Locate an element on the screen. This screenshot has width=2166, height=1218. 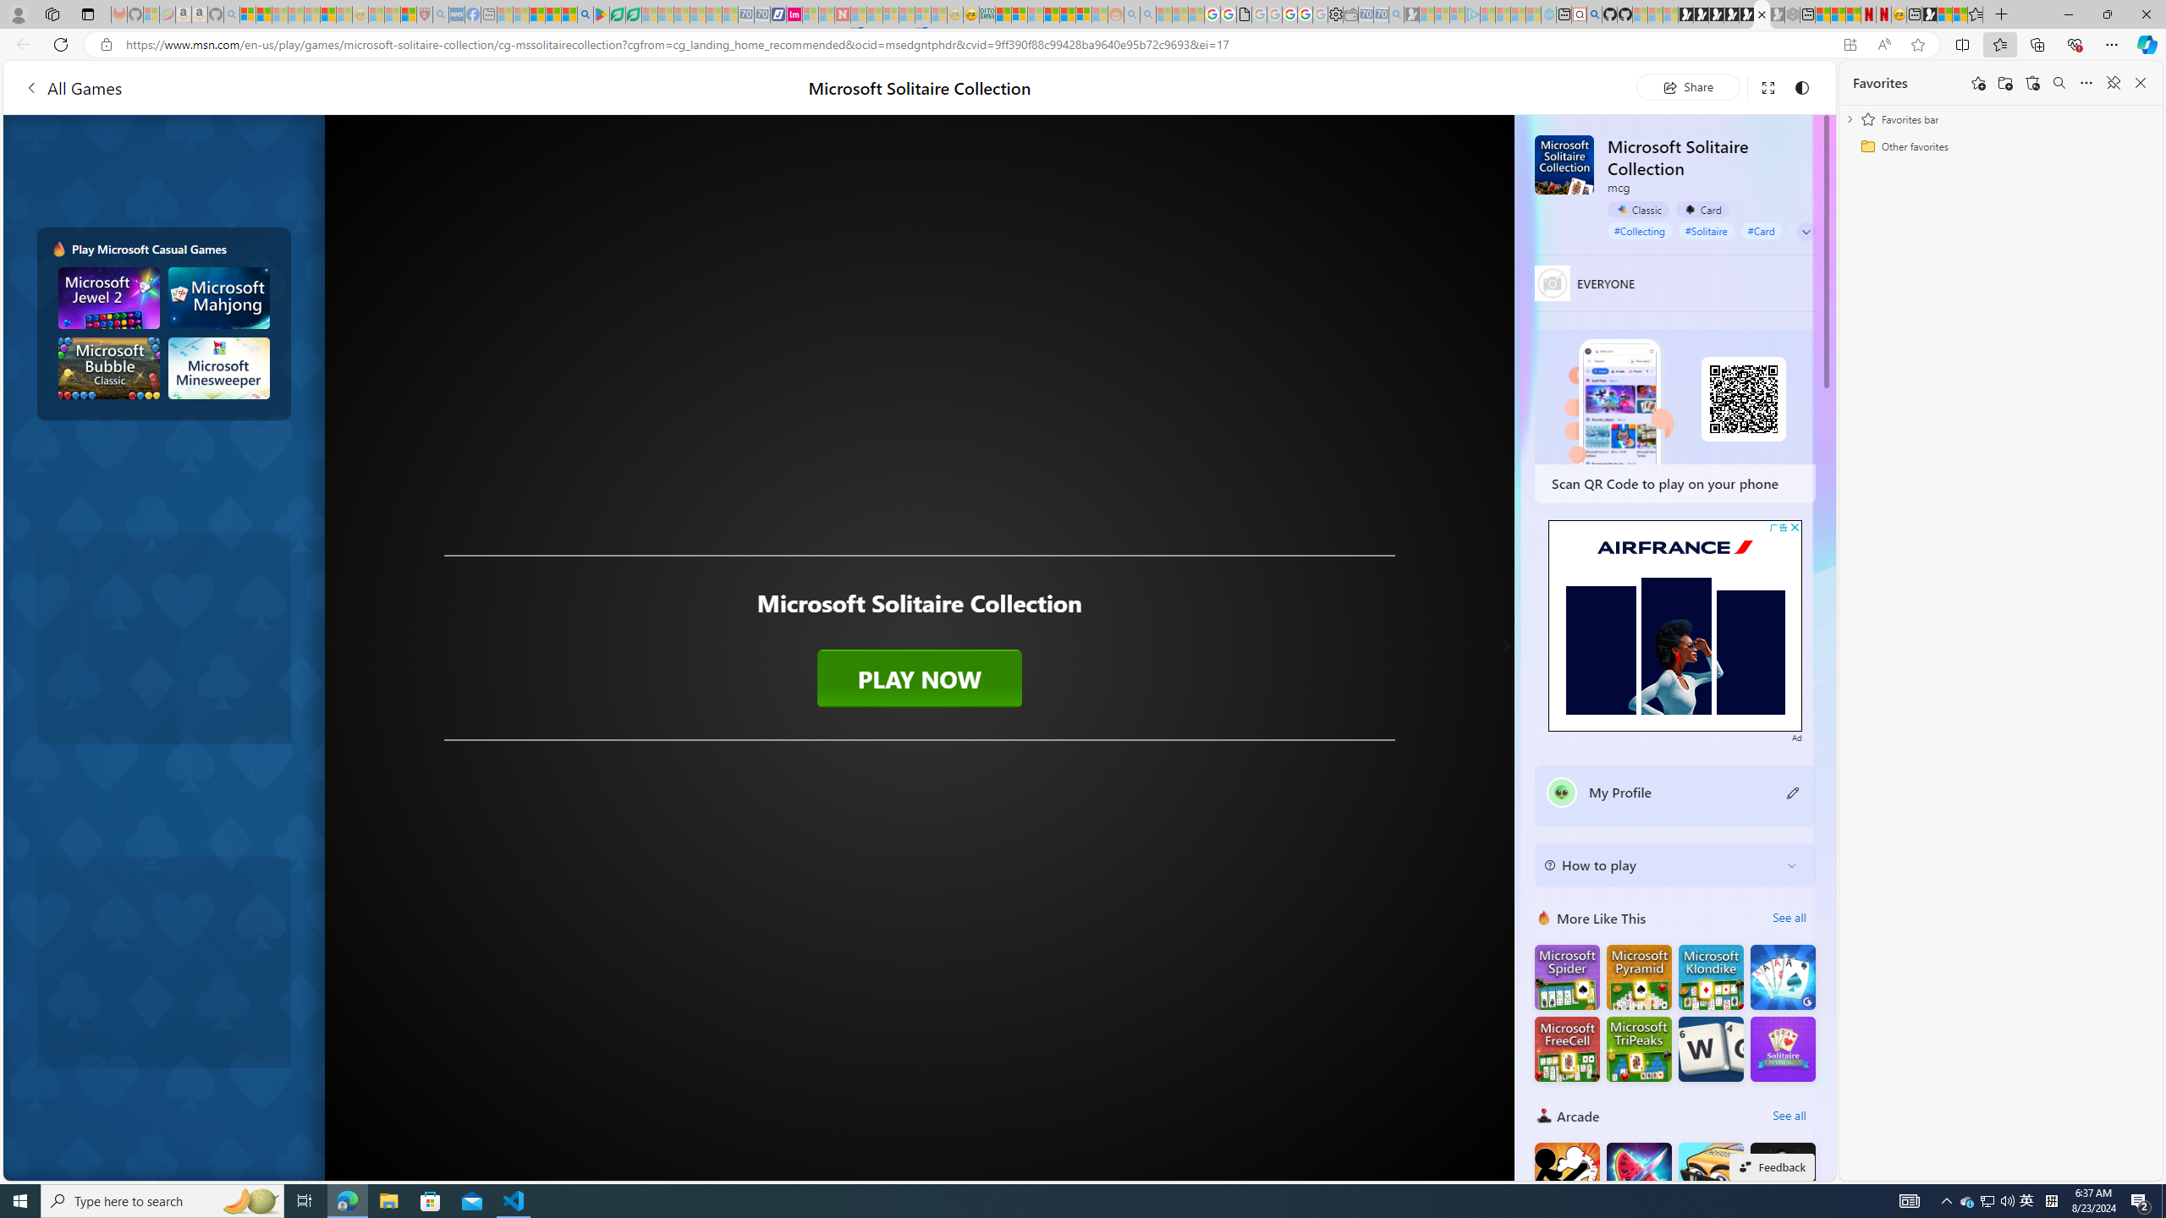
Microsoft Jewel 2 is located at coordinates (109, 298).